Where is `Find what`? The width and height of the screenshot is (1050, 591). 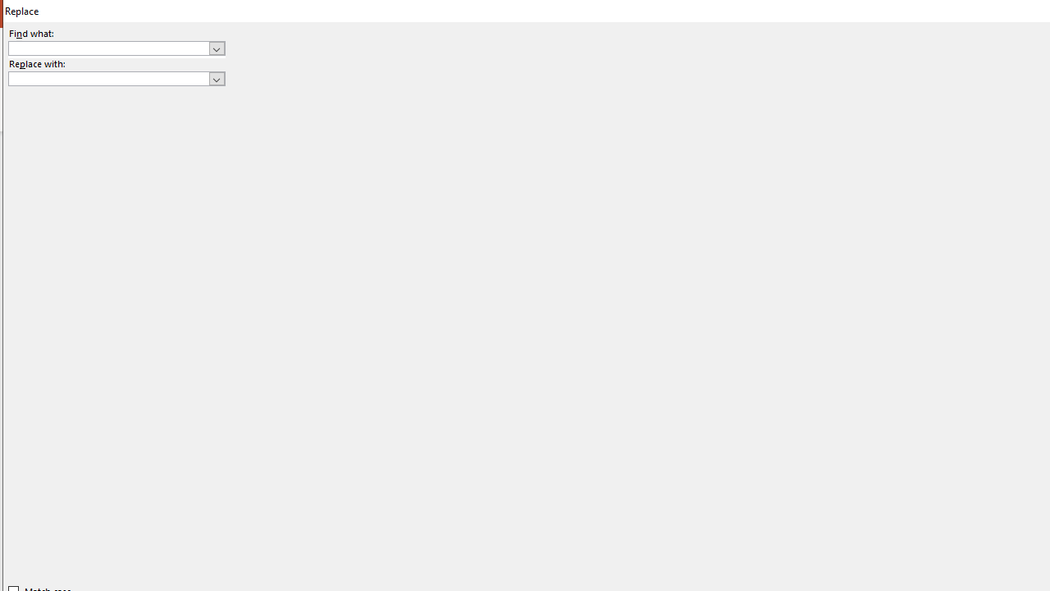 Find what is located at coordinates (116, 48).